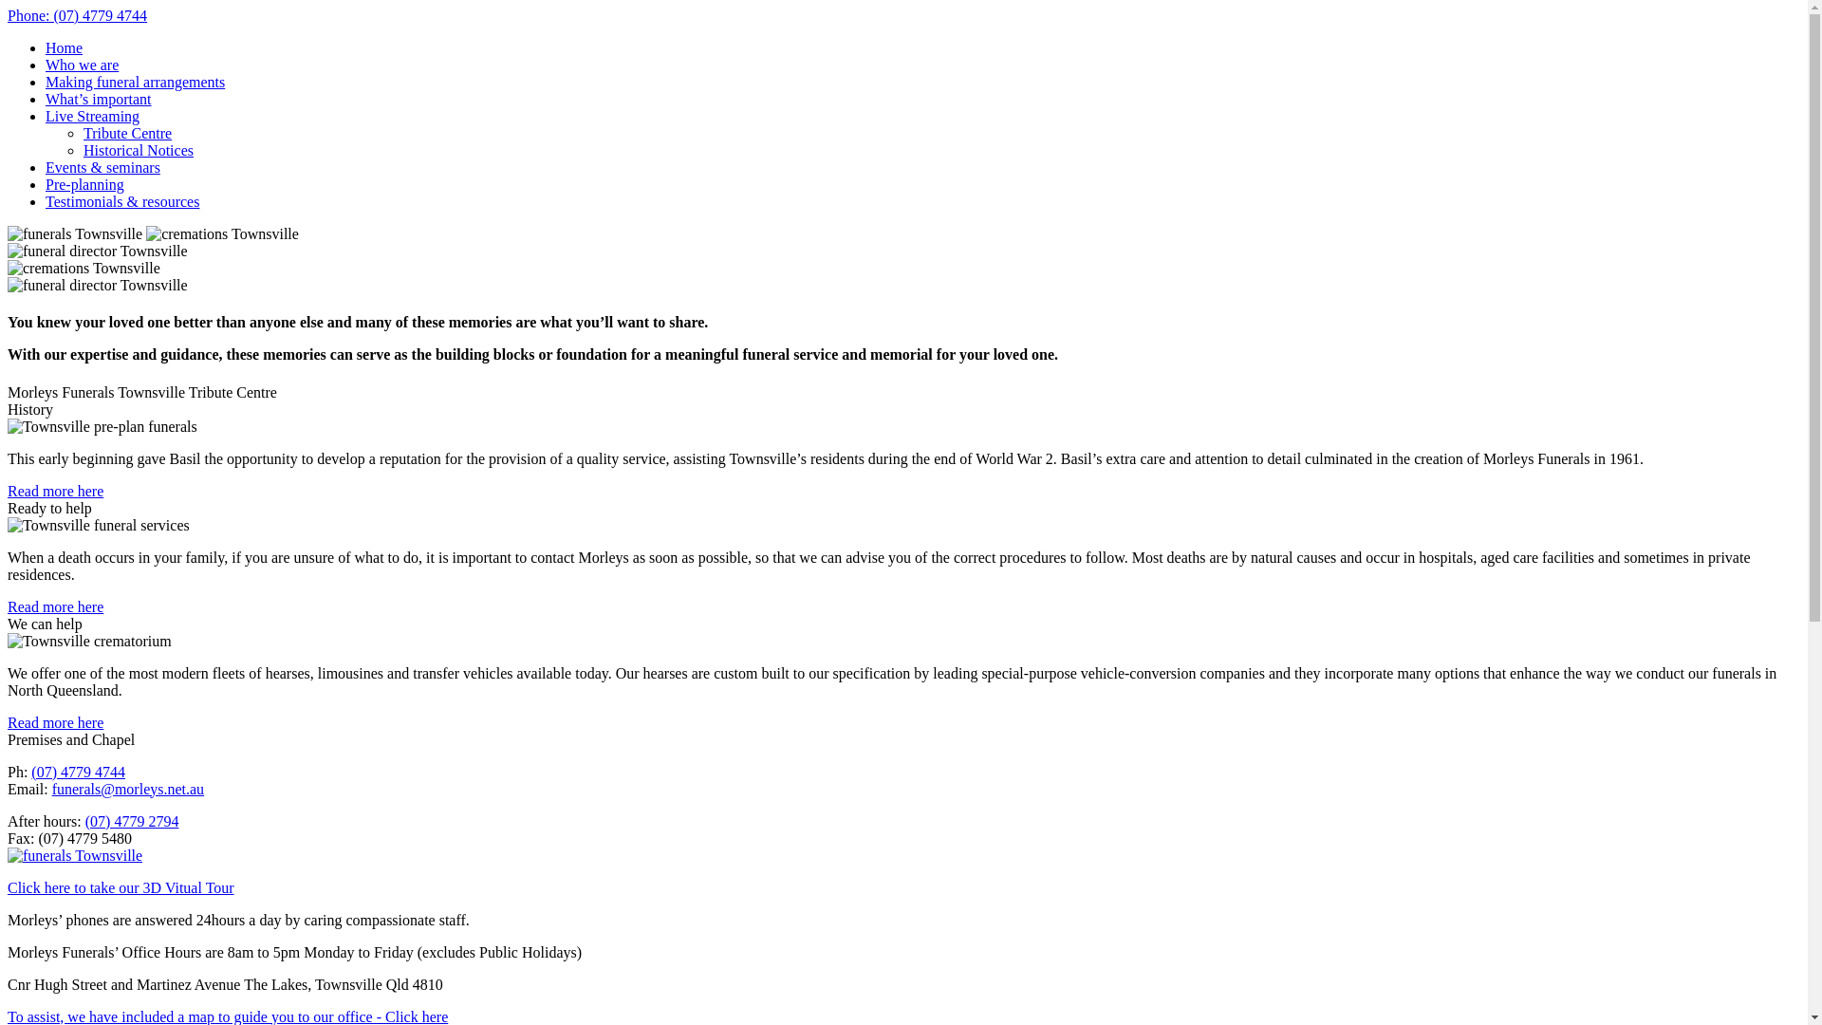  I want to click on Testimonials & resources, so click(122, 201).